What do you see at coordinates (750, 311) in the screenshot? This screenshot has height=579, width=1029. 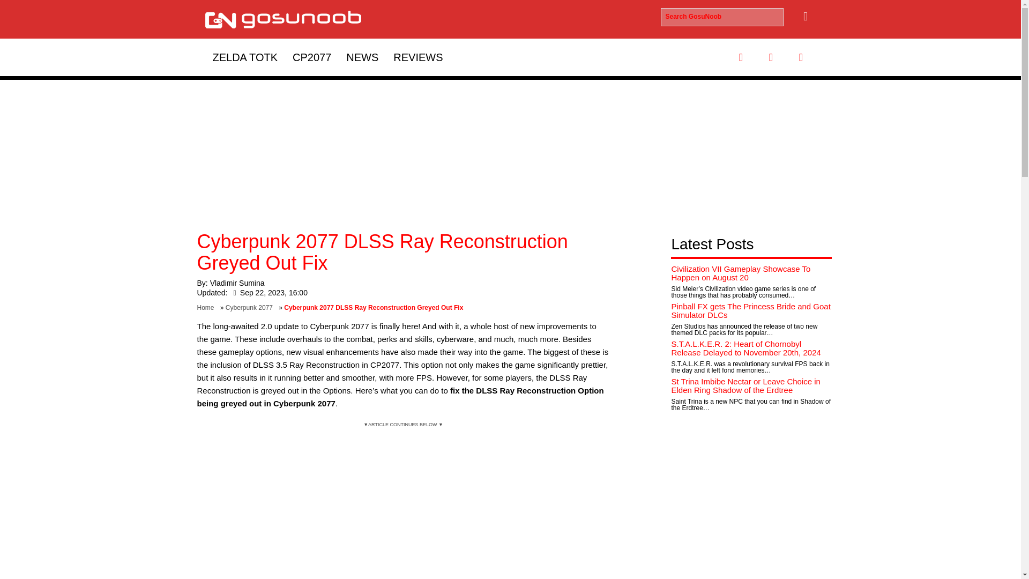 I see `Pinball FX gets The Princess Bride and Goat Simulator DLCs` at bounding box center [750, 311].